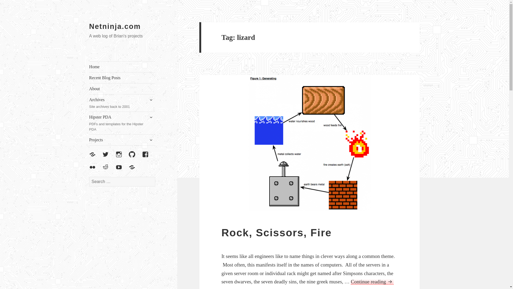  I want to click on Home, so click(151, 117).